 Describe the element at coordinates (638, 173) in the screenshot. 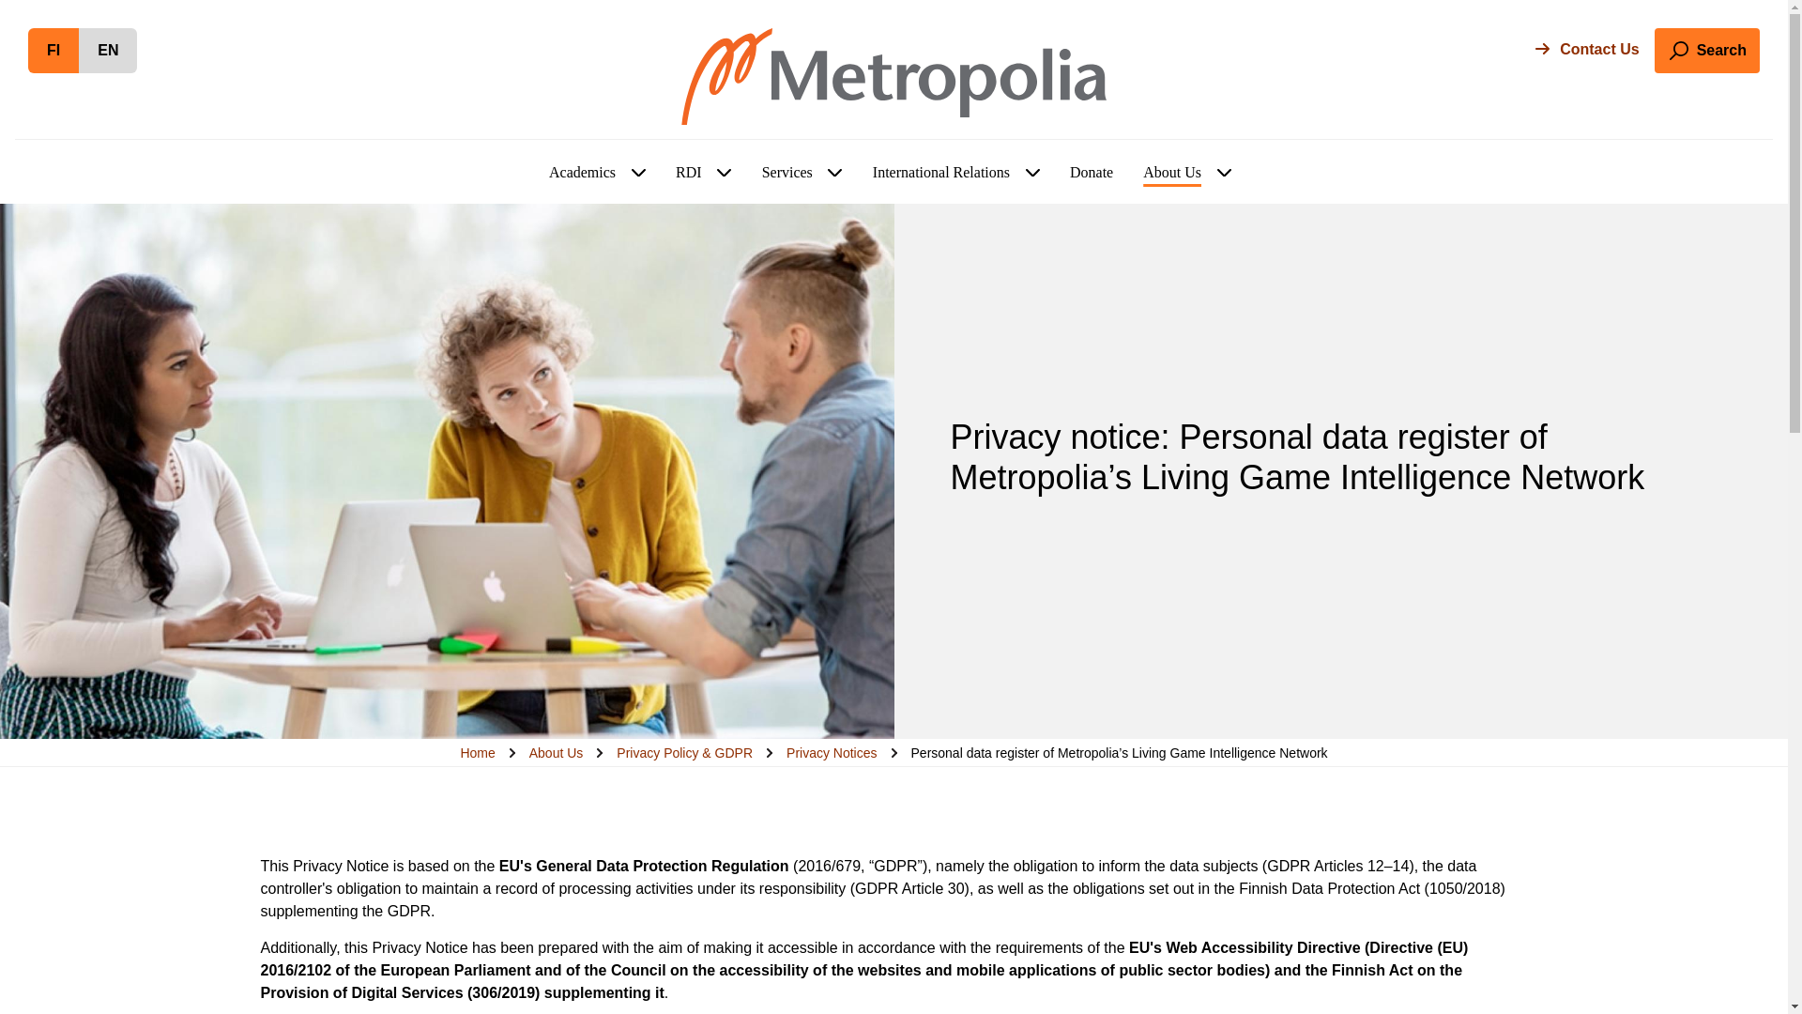

I see `Show submenu for RDI` at that location.